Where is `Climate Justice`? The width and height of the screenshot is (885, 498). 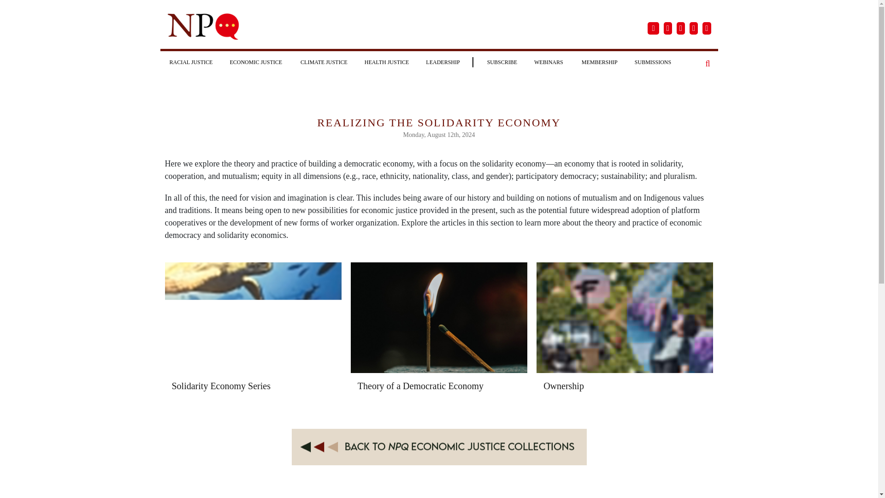 Climate Justice is located at coordinates (324, 62).